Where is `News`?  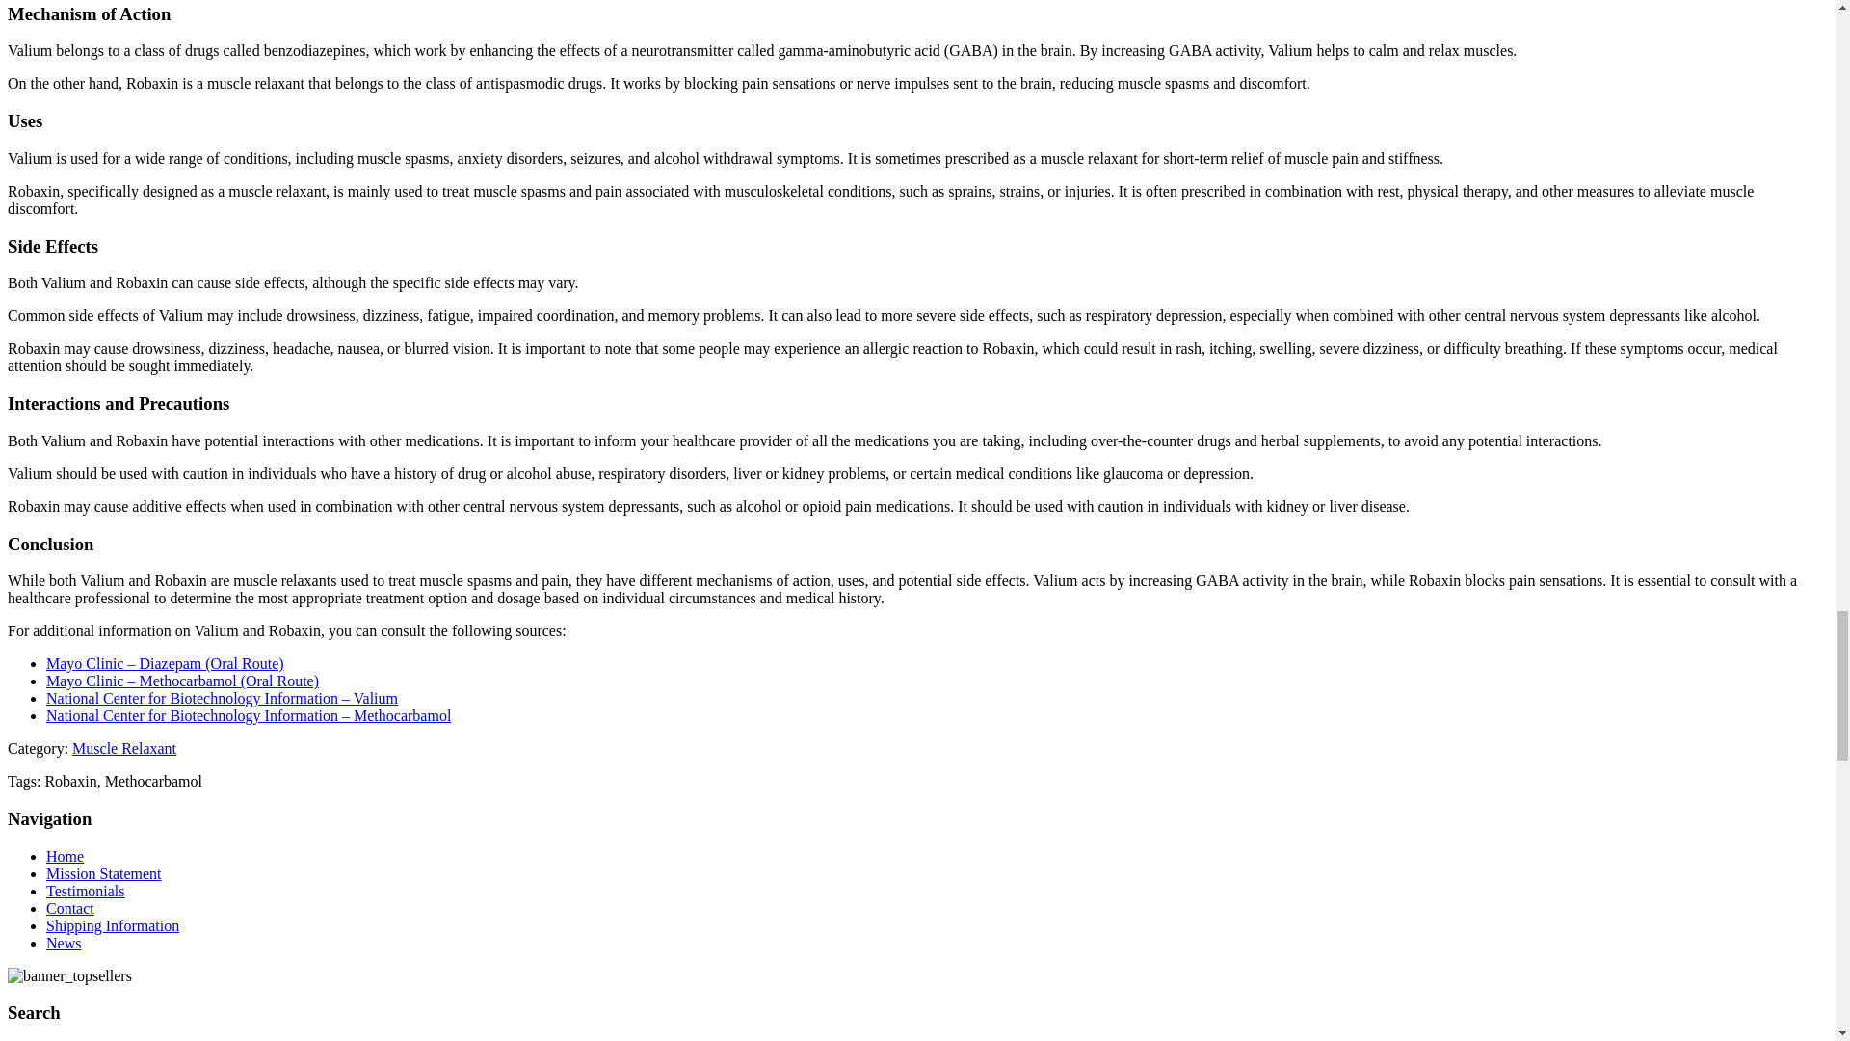 News is located at coordinates (64, 943).